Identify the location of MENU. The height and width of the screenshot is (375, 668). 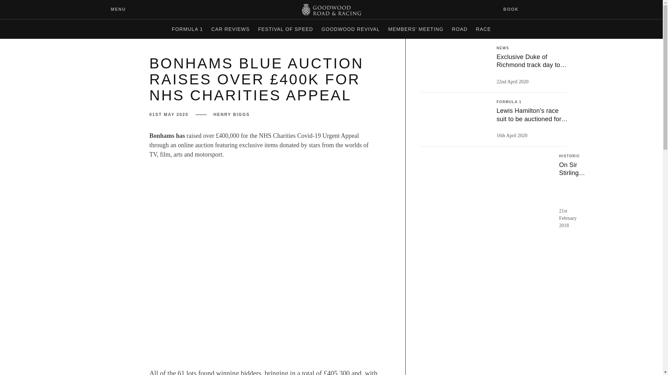
(113, 9).